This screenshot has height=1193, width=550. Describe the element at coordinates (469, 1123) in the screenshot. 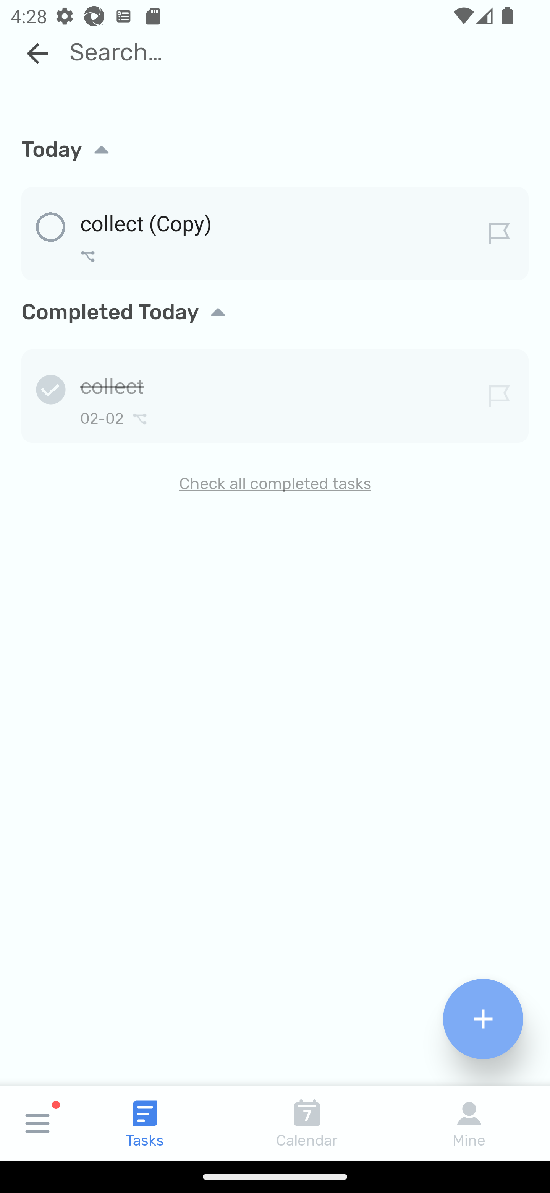

I see `Mine` at that location.